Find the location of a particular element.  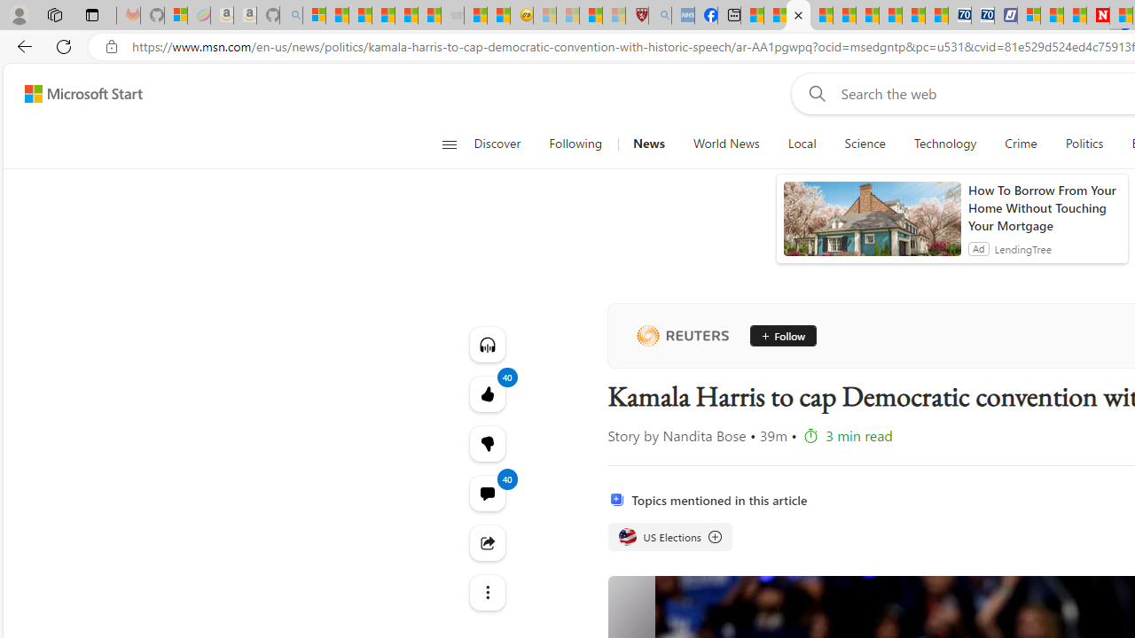

Reuters is located at coordinates (682, 335).